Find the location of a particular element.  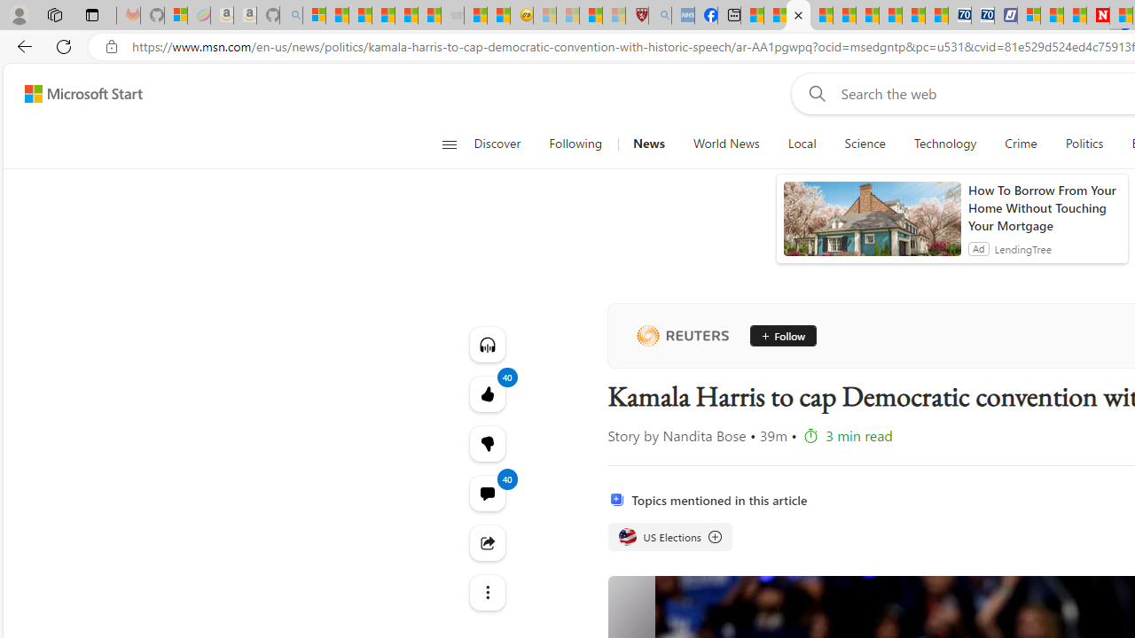

Reuters is located at coordinates (682, 335).